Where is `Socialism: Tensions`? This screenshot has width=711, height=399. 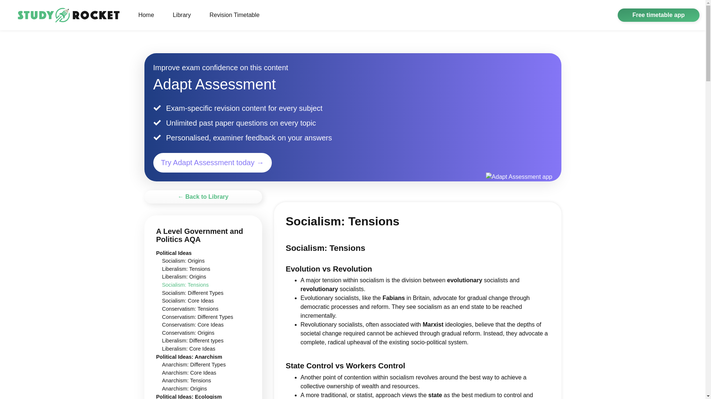
Socialism: Tensions is located at coordinates (185, 284).